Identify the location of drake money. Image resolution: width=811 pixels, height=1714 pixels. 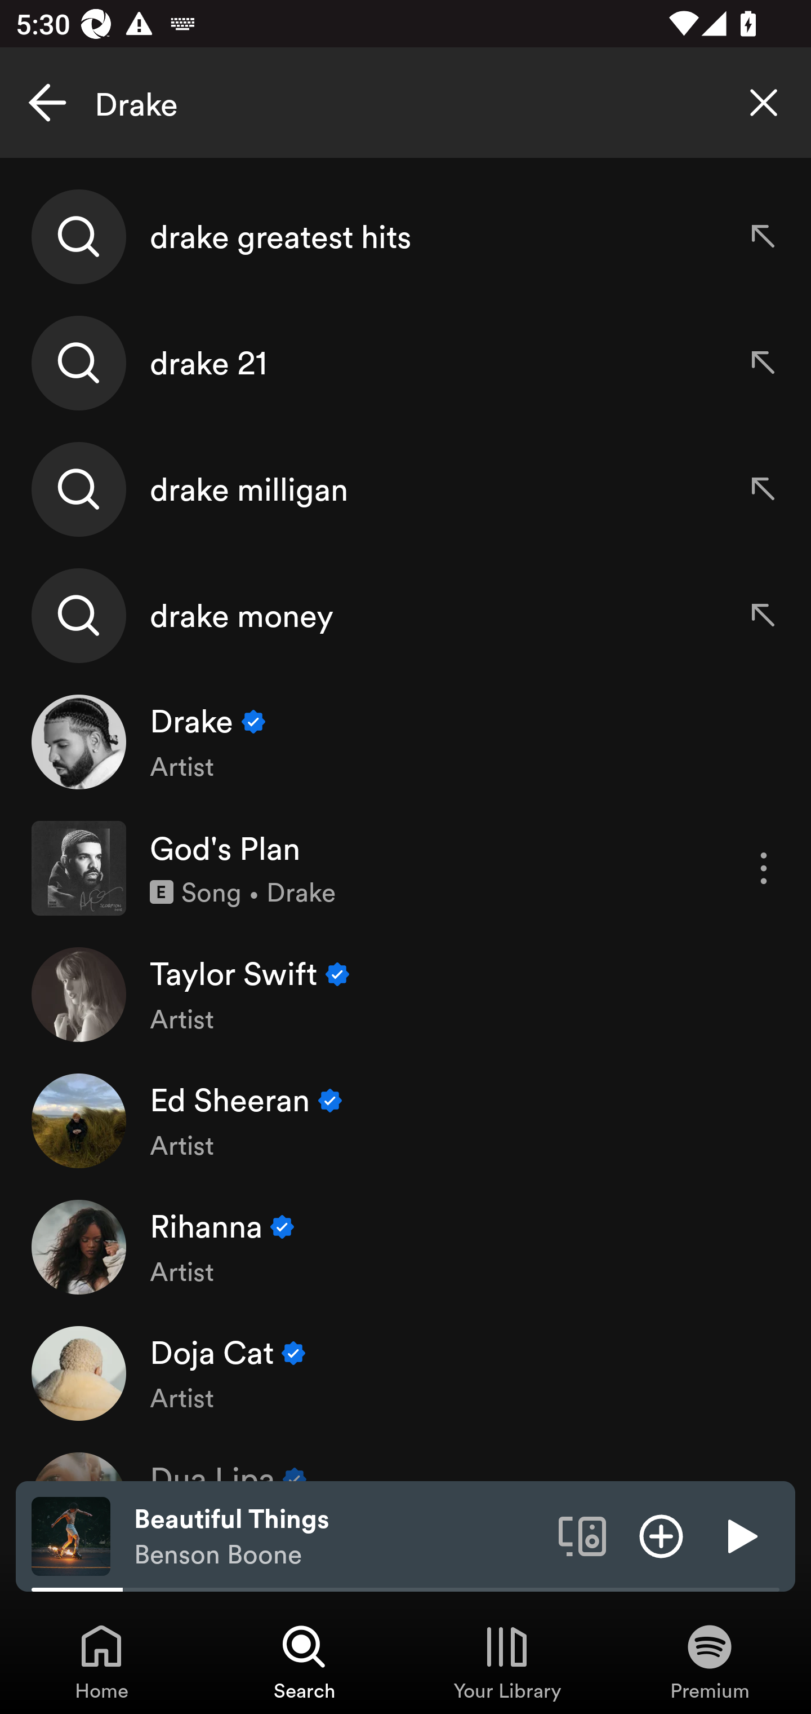
(405, 615).